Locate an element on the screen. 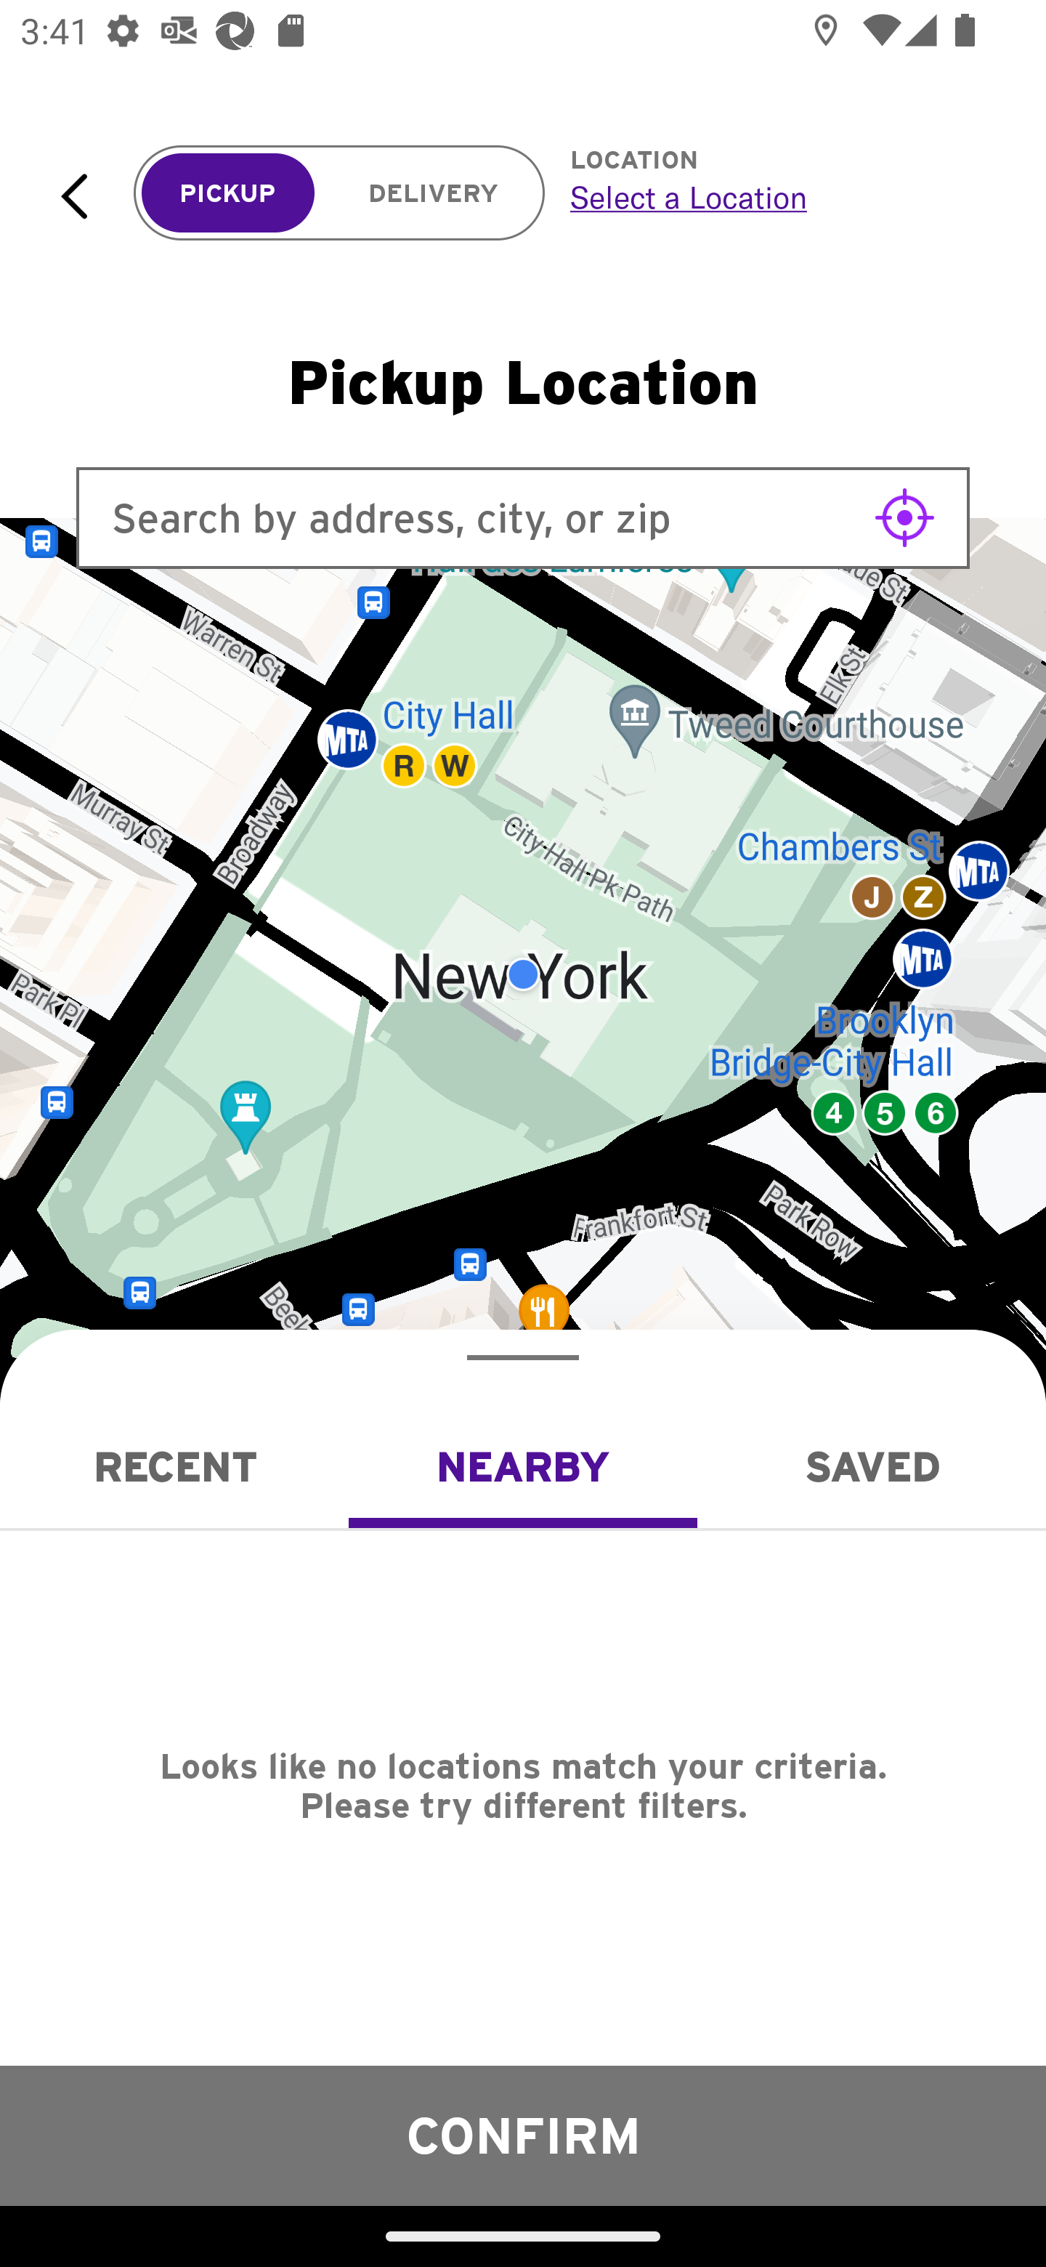 This screenshot has height=2267, width=1046. Search by address, city, or zip is located at coordinates (523, 517).